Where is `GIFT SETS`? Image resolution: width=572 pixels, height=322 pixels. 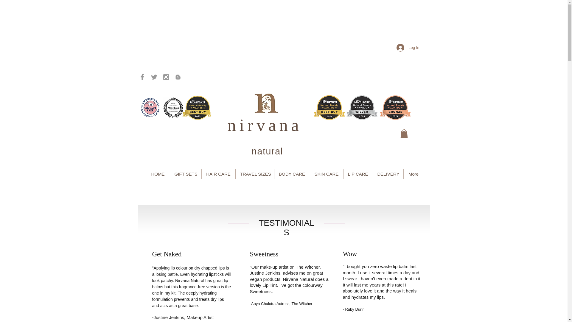 GIFT SETS is located at coordinates (185, 174).